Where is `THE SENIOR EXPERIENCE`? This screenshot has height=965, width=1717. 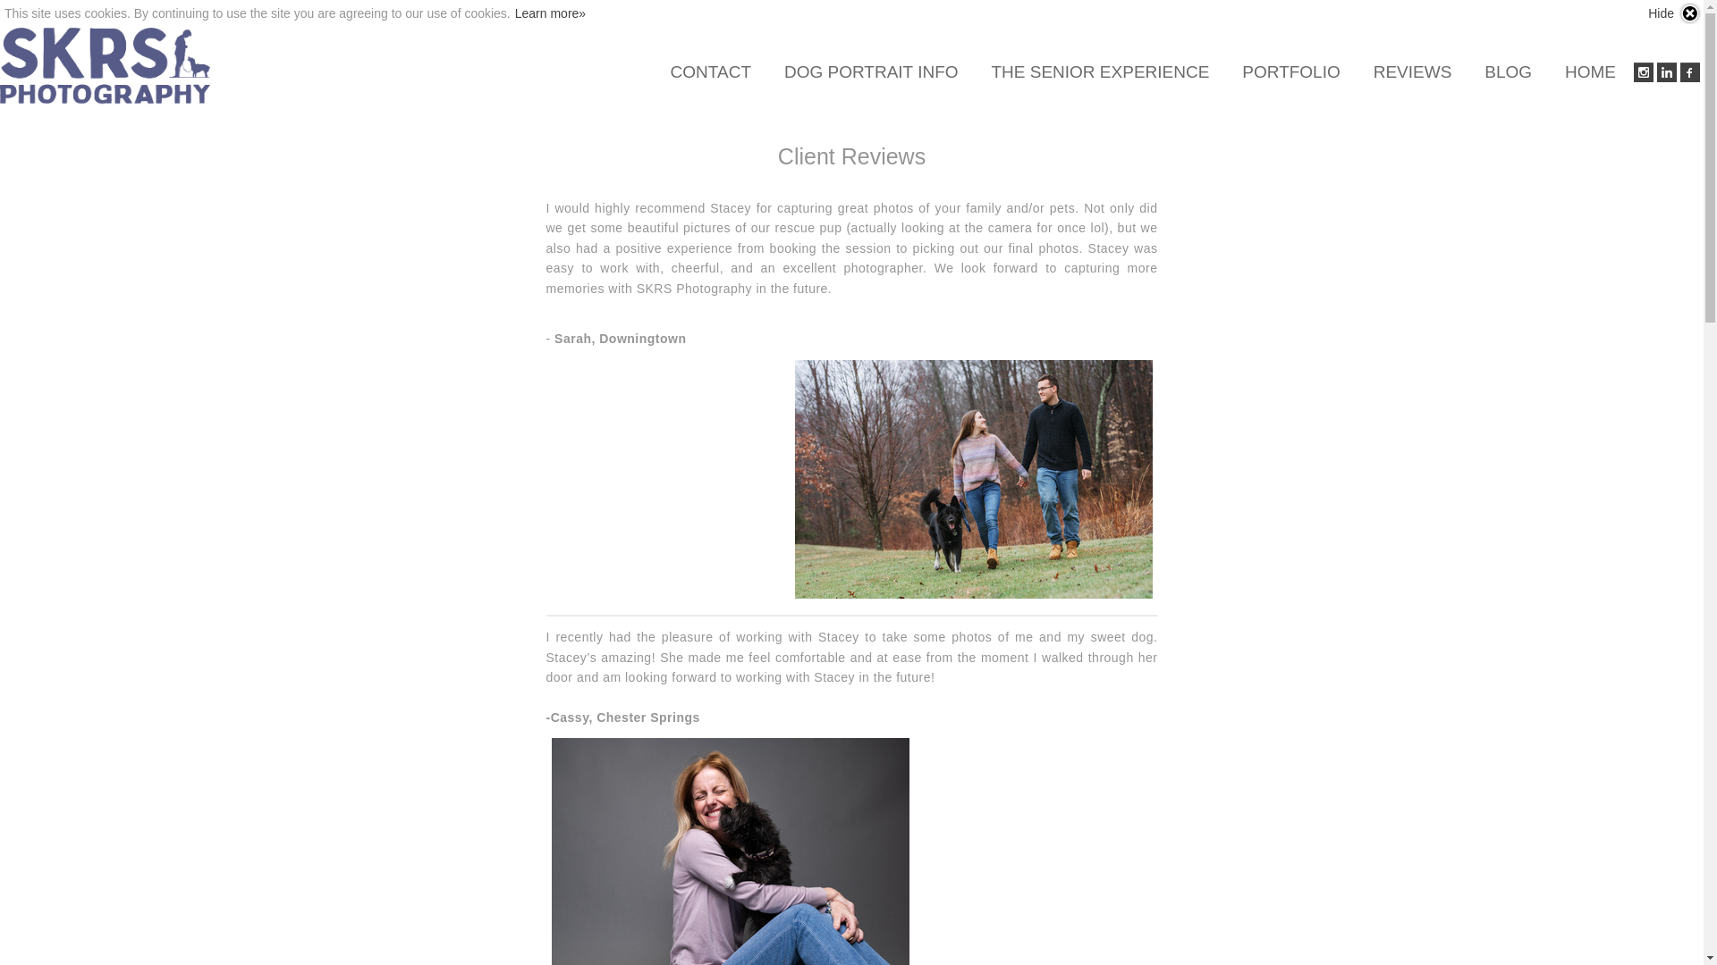 THE SENIOR EXPERIENCE is located at coordinates (1100, 71).